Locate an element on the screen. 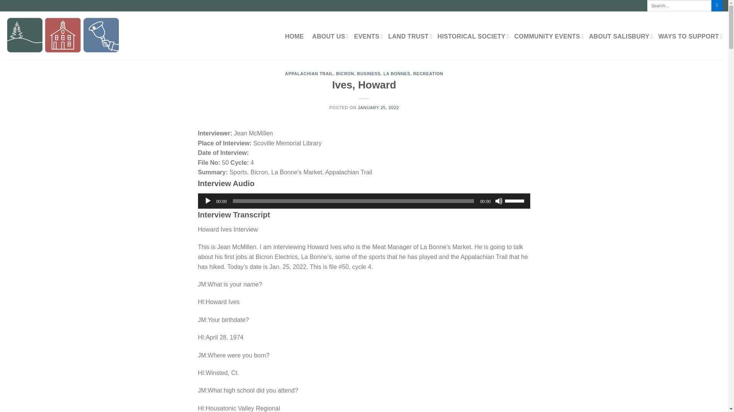 The height and width of the screenshot is (412, 734). EVENTS is located at coordinates (368, 37).